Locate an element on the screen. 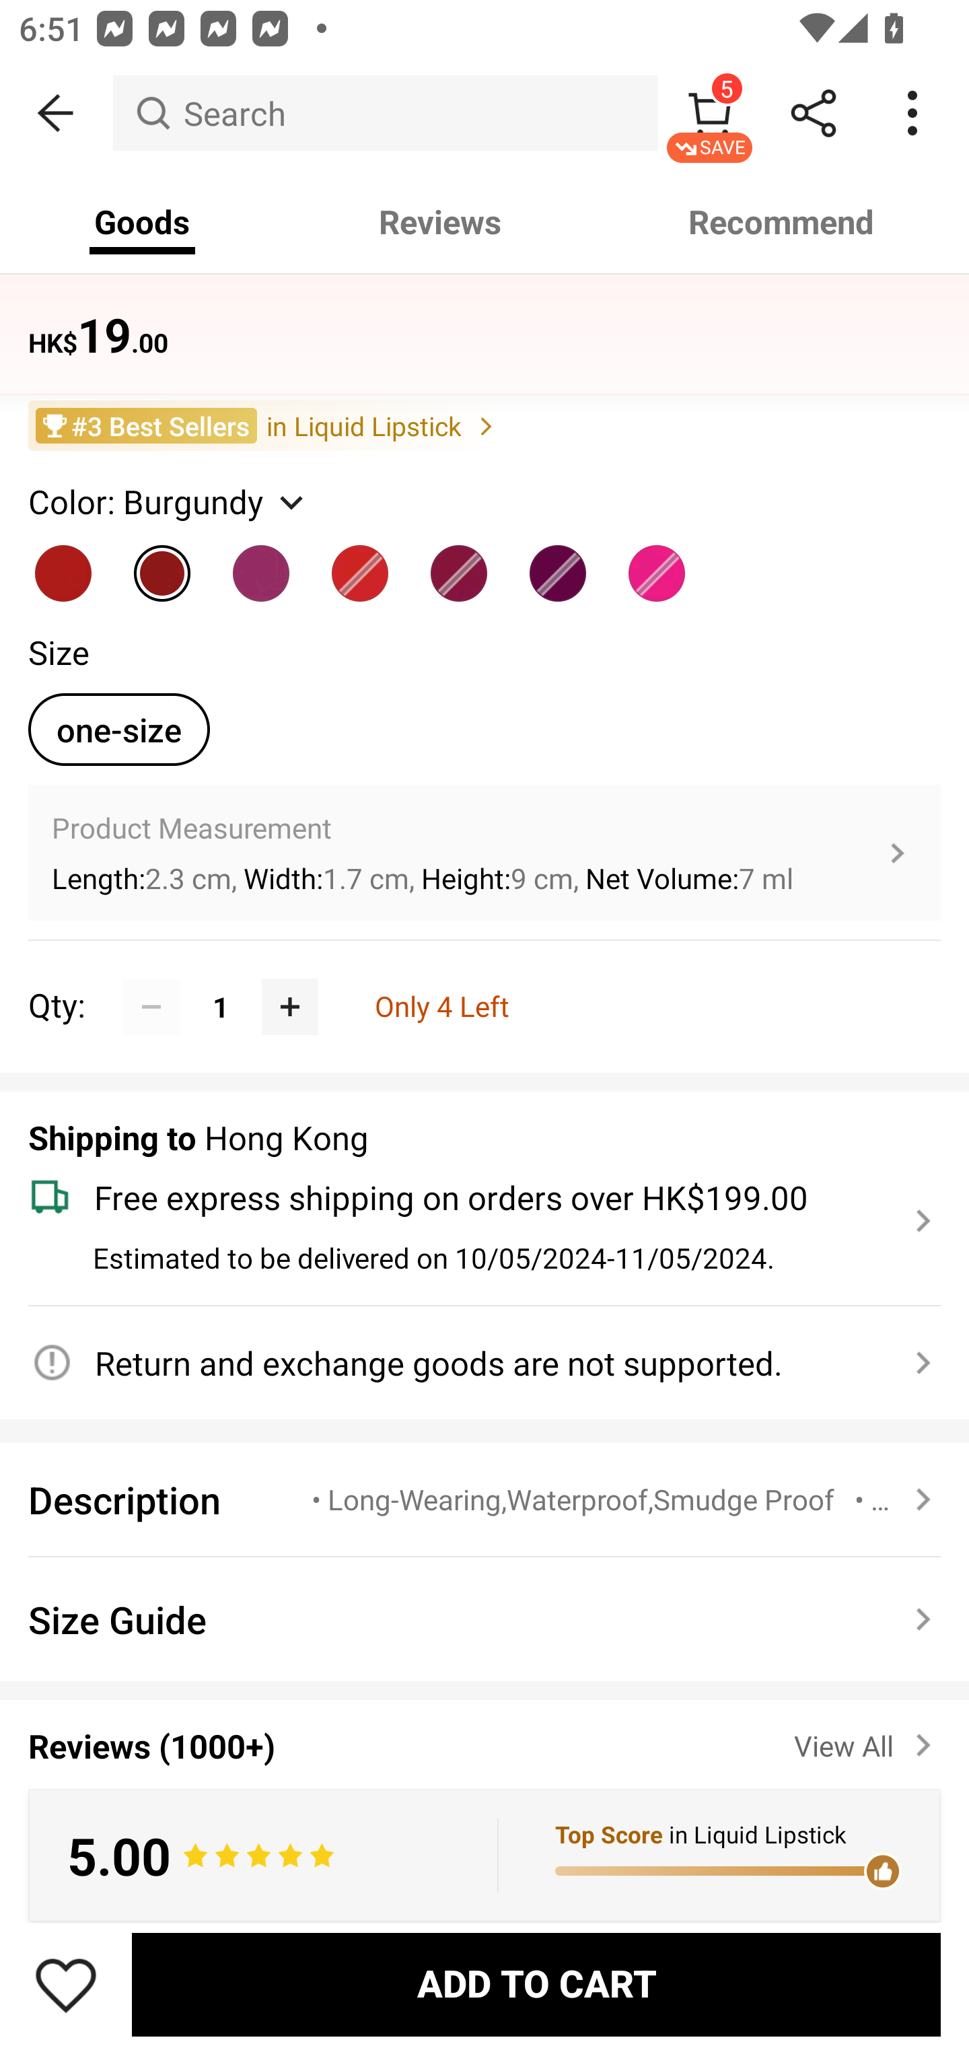 Image resolution: width=969 pixels, height=2046 pixels. Red is located at coordinates (63, 563).